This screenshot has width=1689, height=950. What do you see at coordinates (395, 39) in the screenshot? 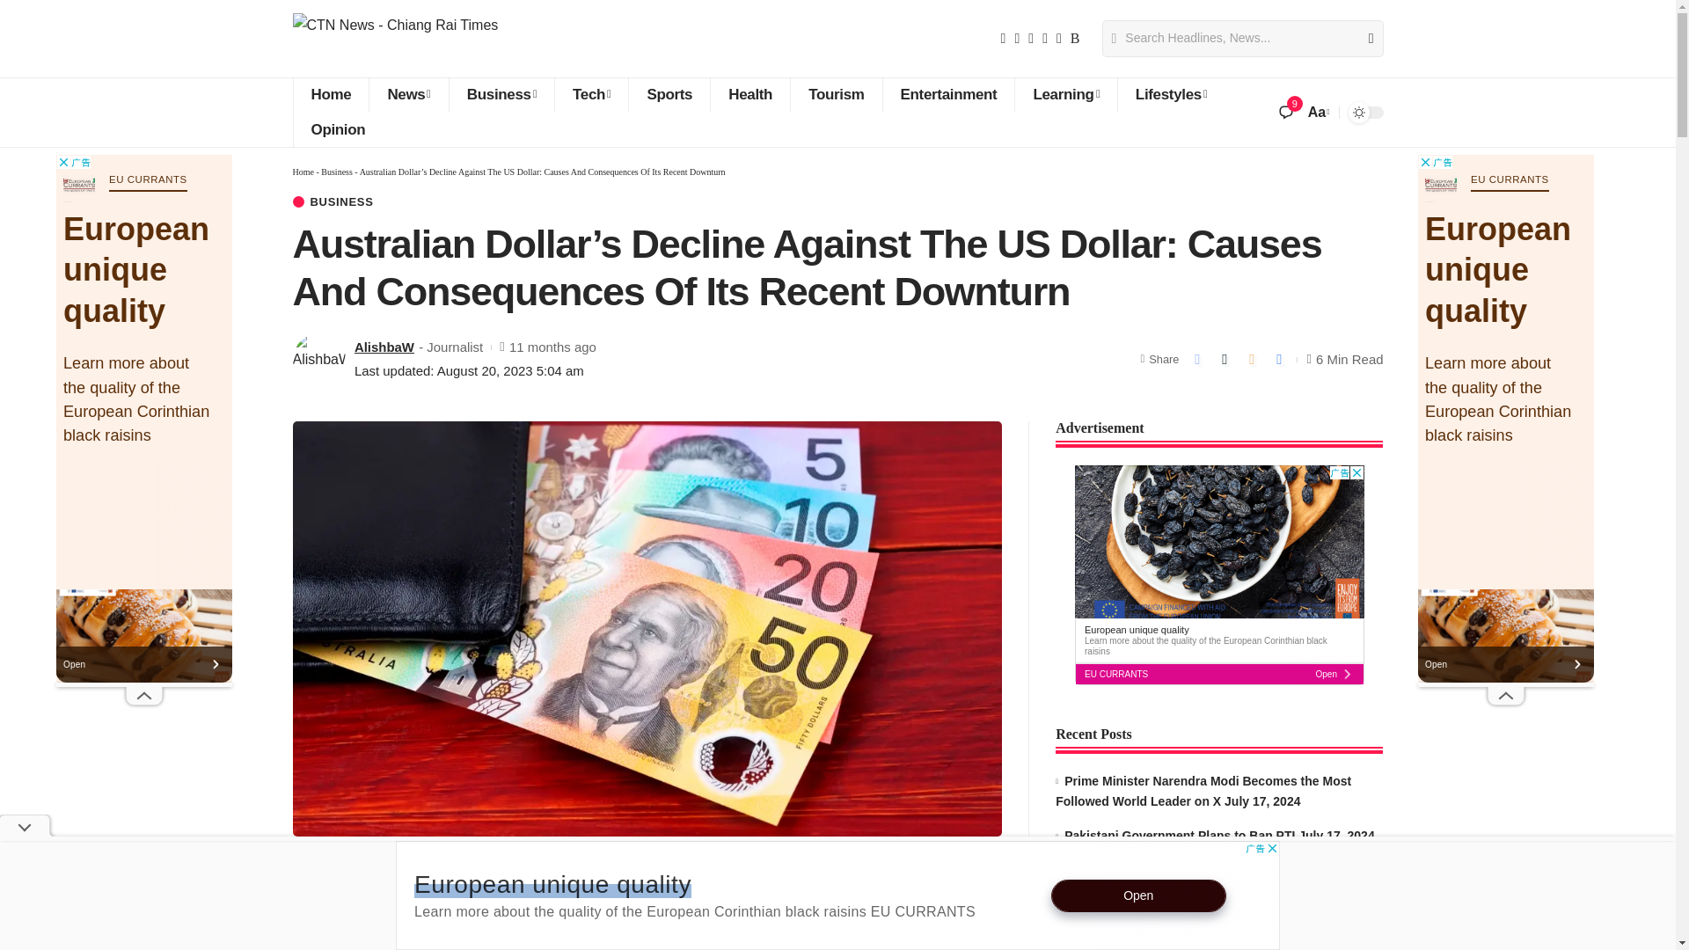
I see `CTN News - Chiang Rai Times` at bounding box center [395, 39].